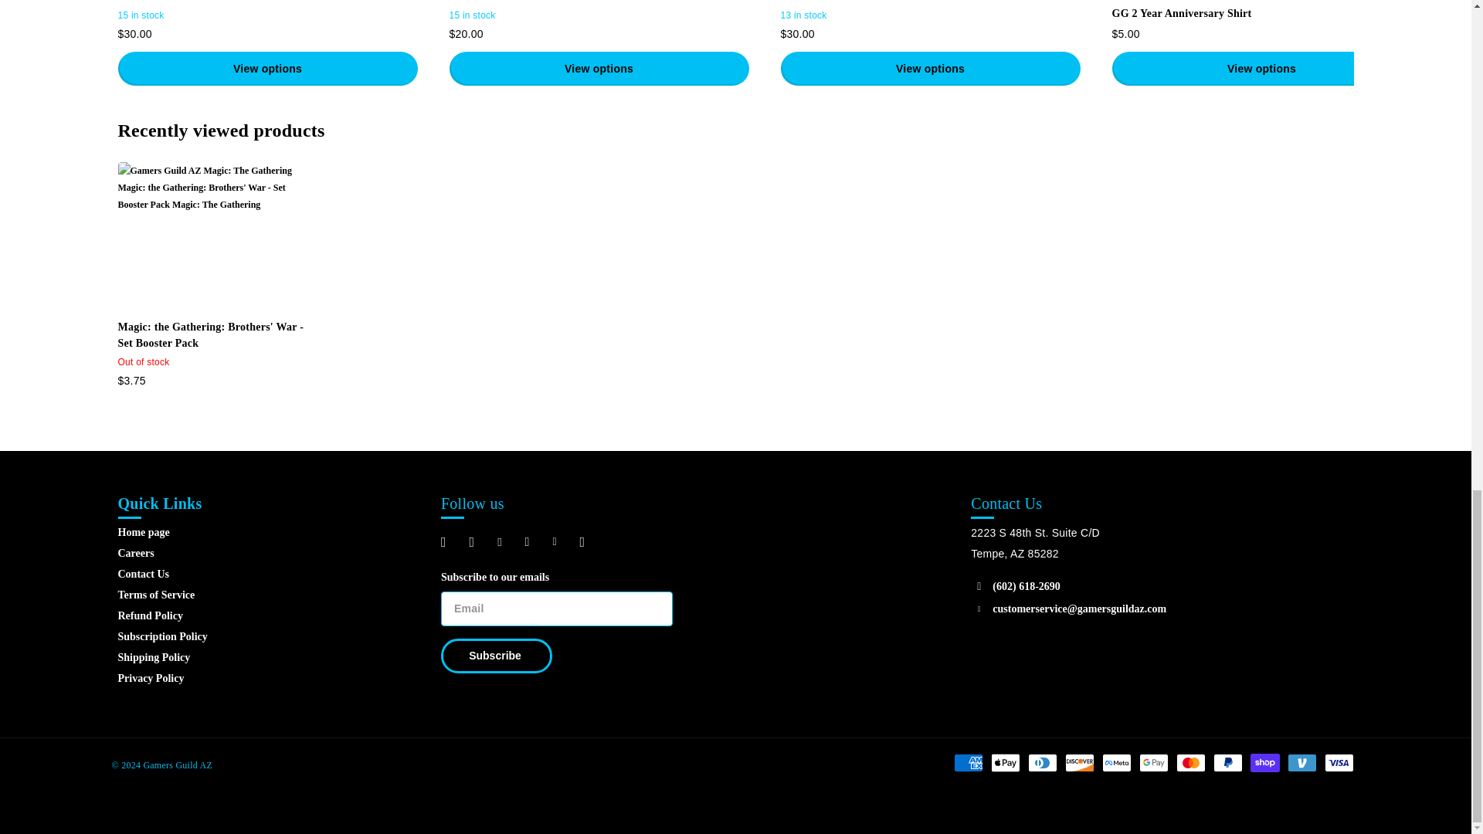 Image resolution: width=1483 pixels, height=834 pixels. I want to click on Shop Pay, so click(1264, 763).